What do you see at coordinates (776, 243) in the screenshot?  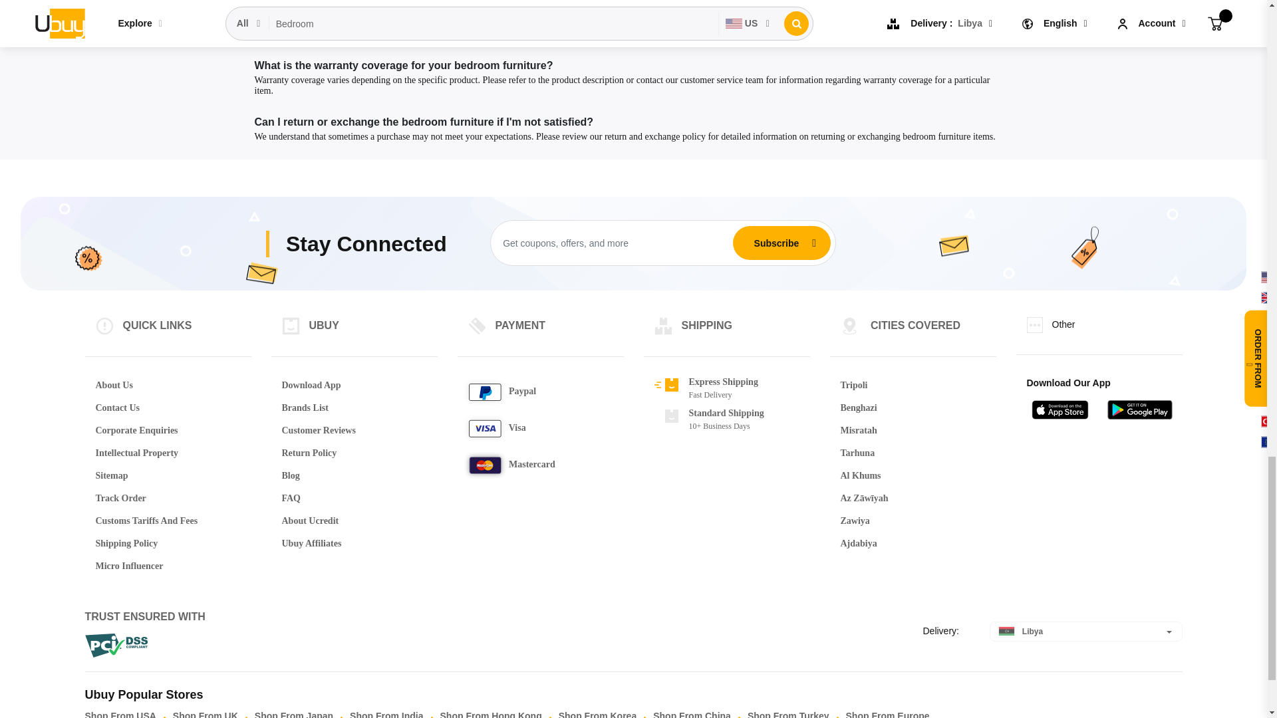 I see `Subscribe` at bounding box center [776, 243].